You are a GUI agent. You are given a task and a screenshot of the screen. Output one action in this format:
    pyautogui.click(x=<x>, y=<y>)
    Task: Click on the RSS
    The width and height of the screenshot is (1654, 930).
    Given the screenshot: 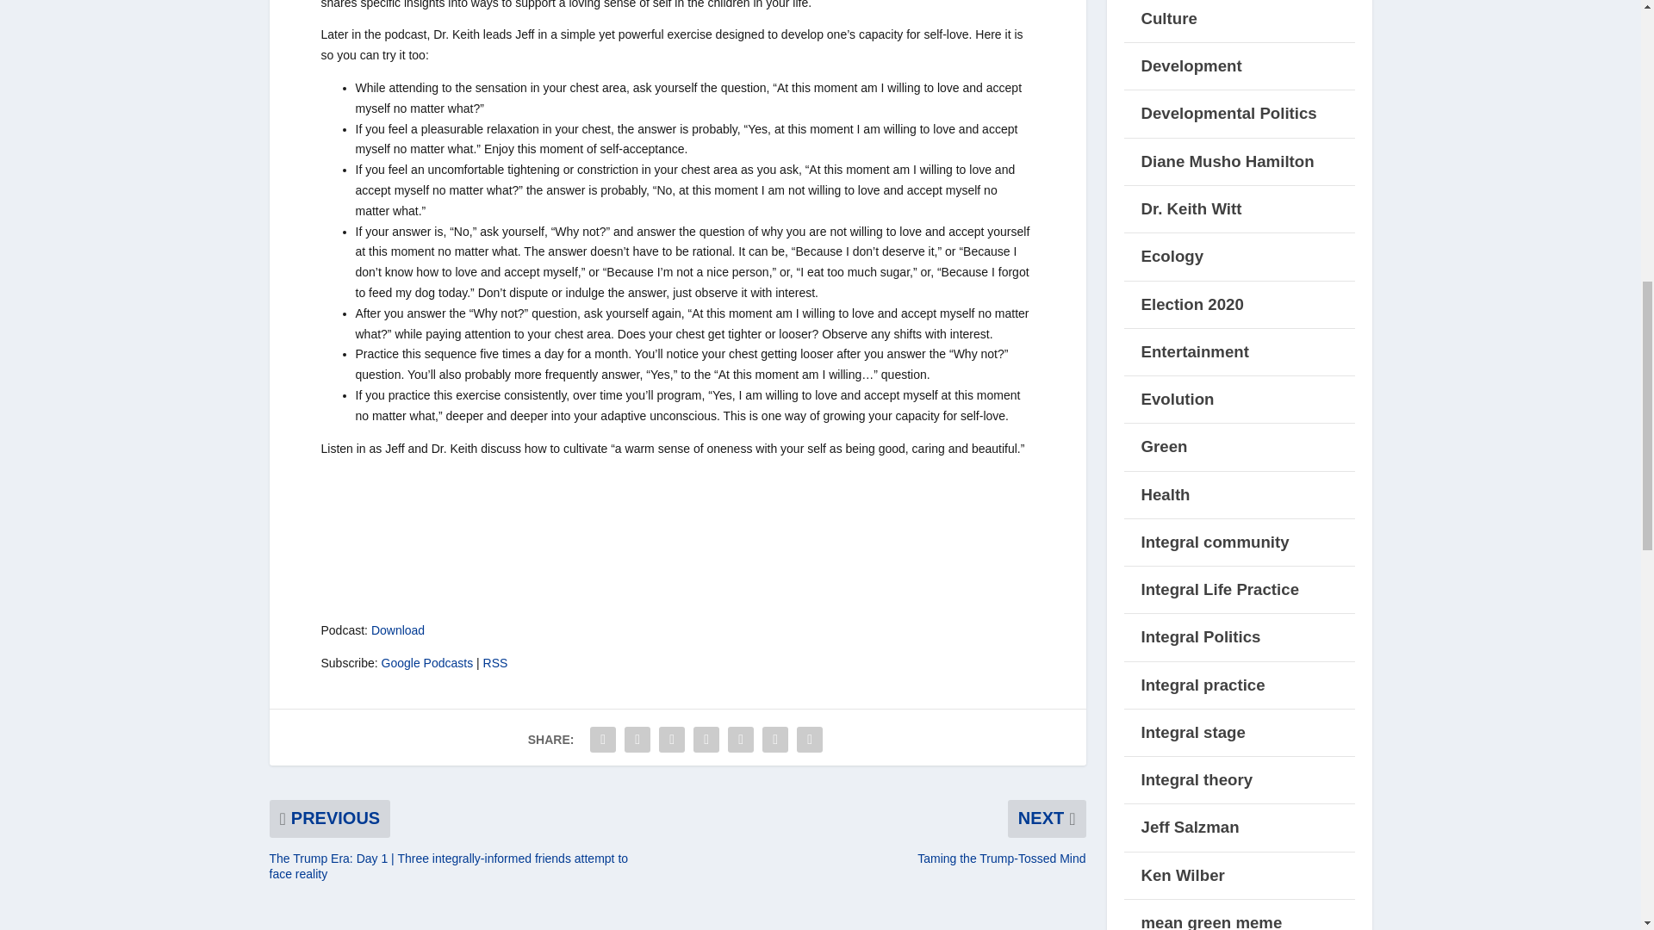 What is the action you would take?
    pyautogui.click(x=494, y=663)
    